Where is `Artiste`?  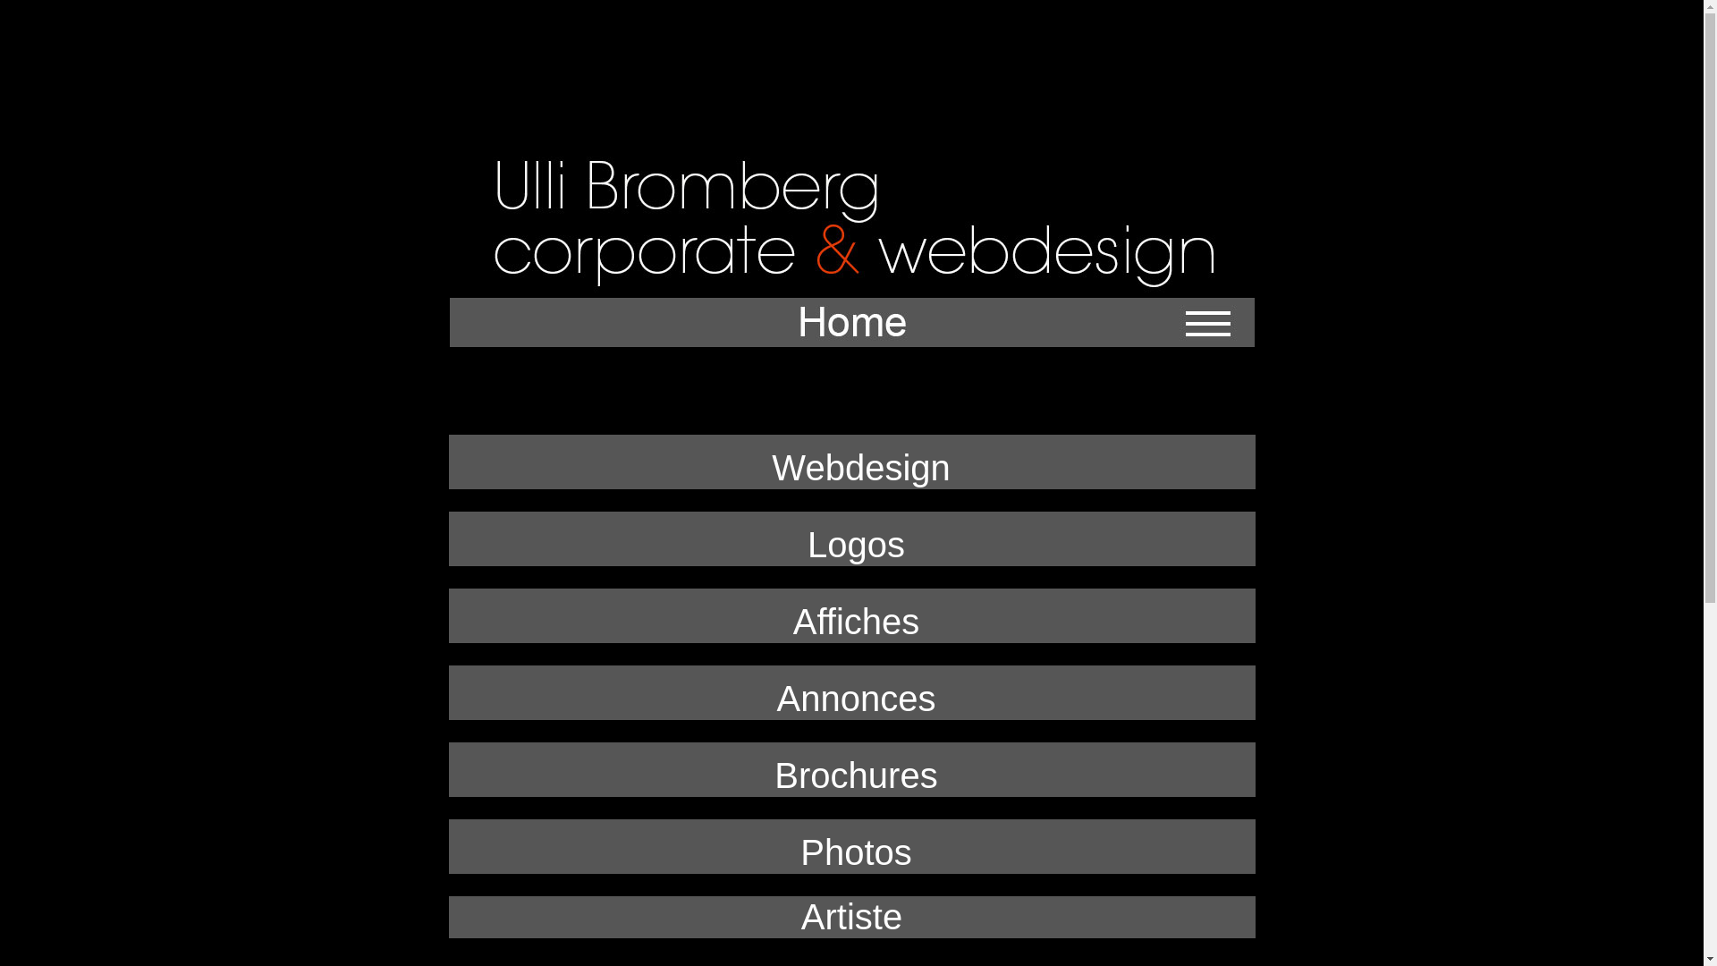
Artiste is located at coordinates (851, 917).